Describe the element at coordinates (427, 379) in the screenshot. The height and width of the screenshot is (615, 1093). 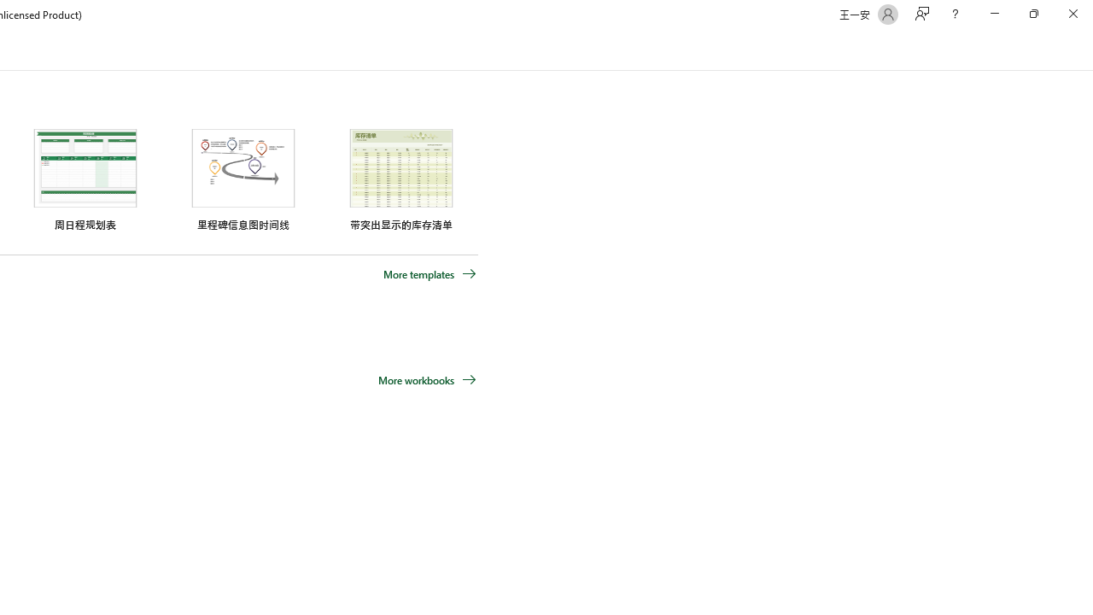
I see `More workbooks` at that location.